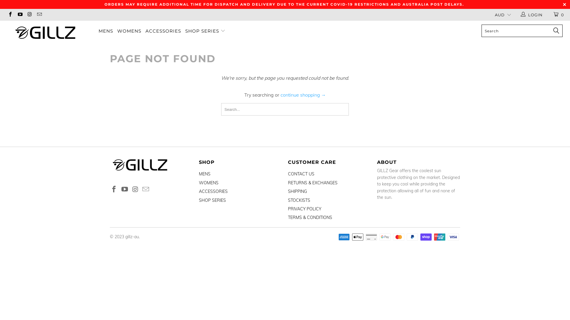  I want to click on WOMENS, so click(209, 183).